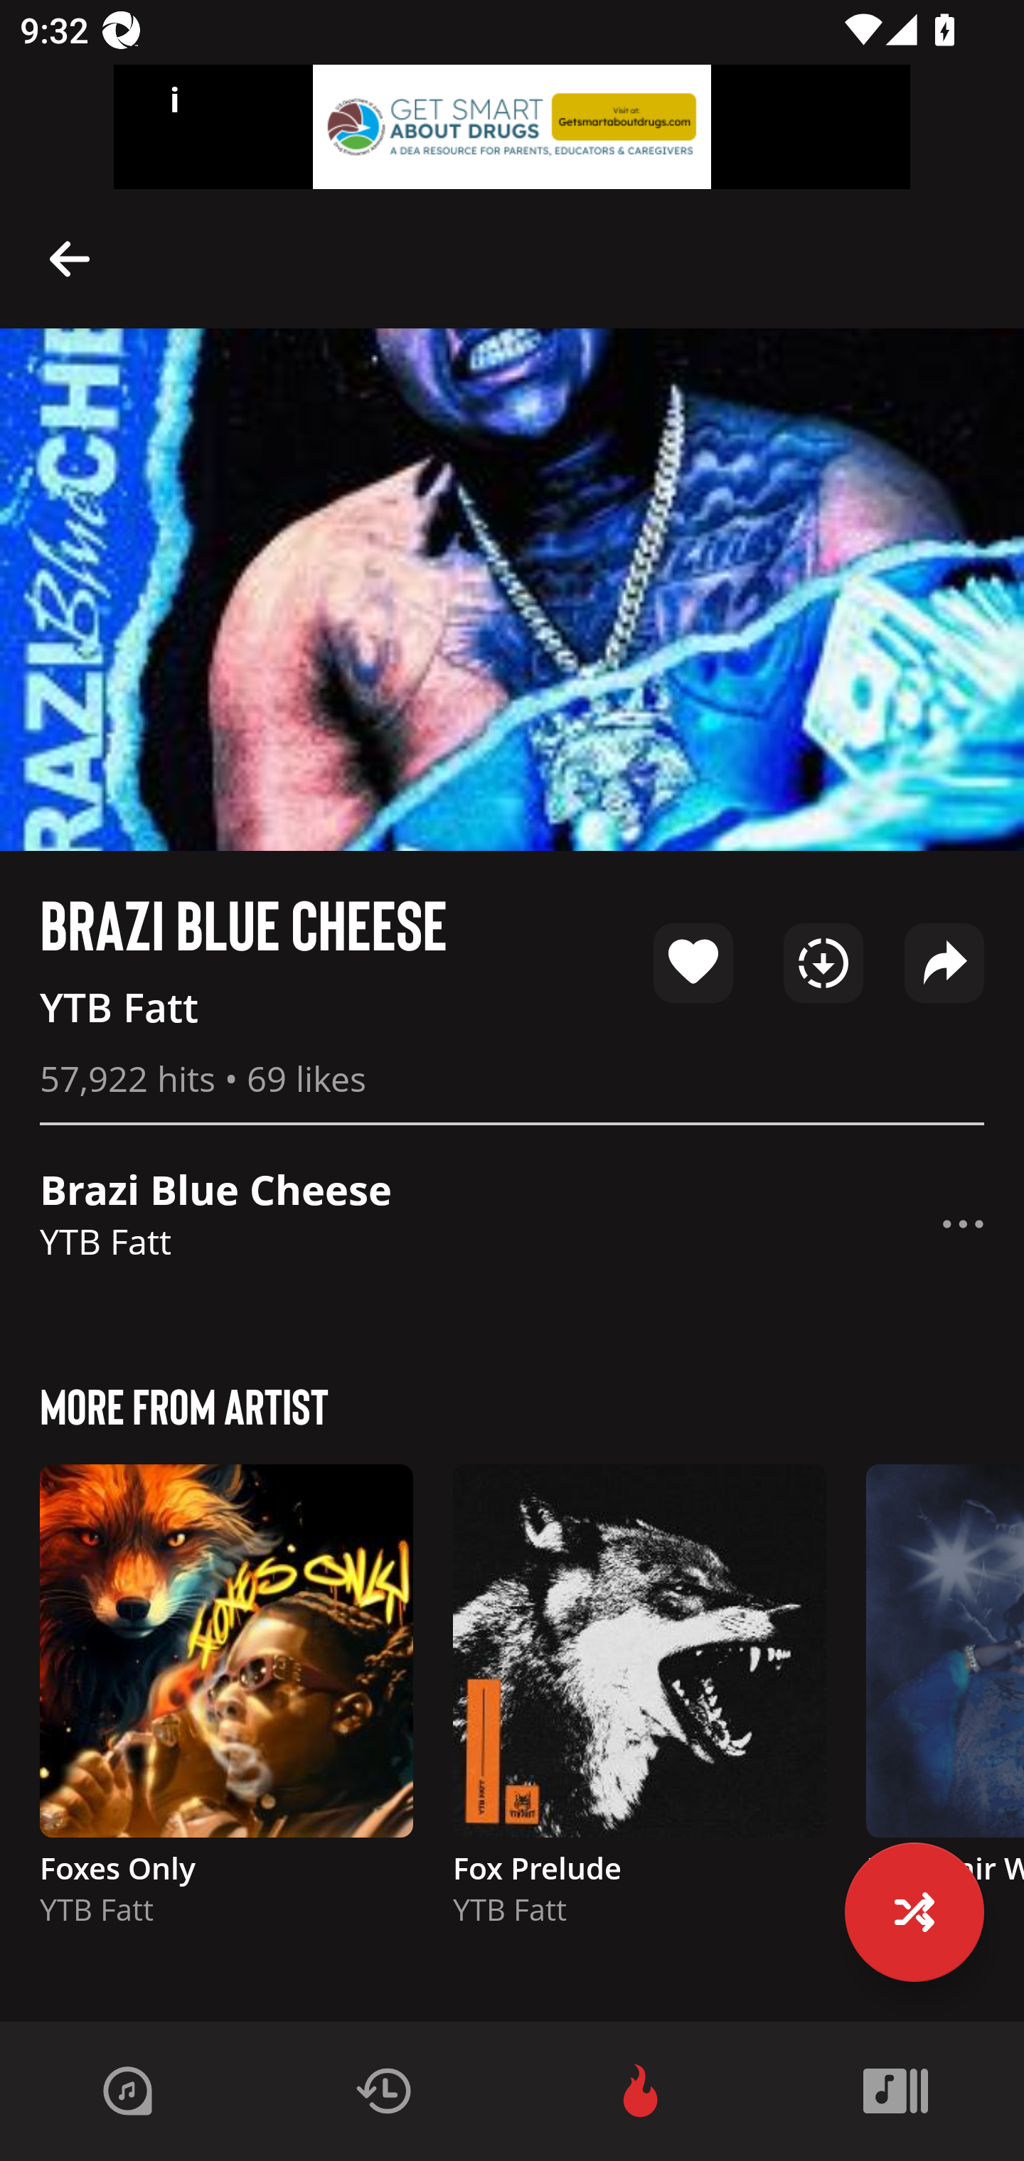 The width and height of the screenshot is (1024, 2161). I want to click on Description Fox Prelude YTB Fatt, so click(639, 1707).